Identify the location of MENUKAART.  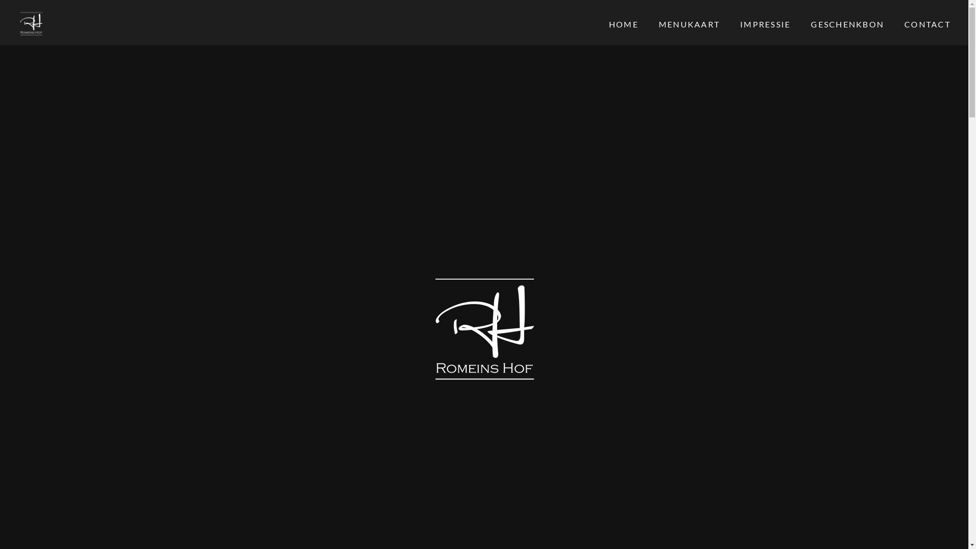
(689, 24).